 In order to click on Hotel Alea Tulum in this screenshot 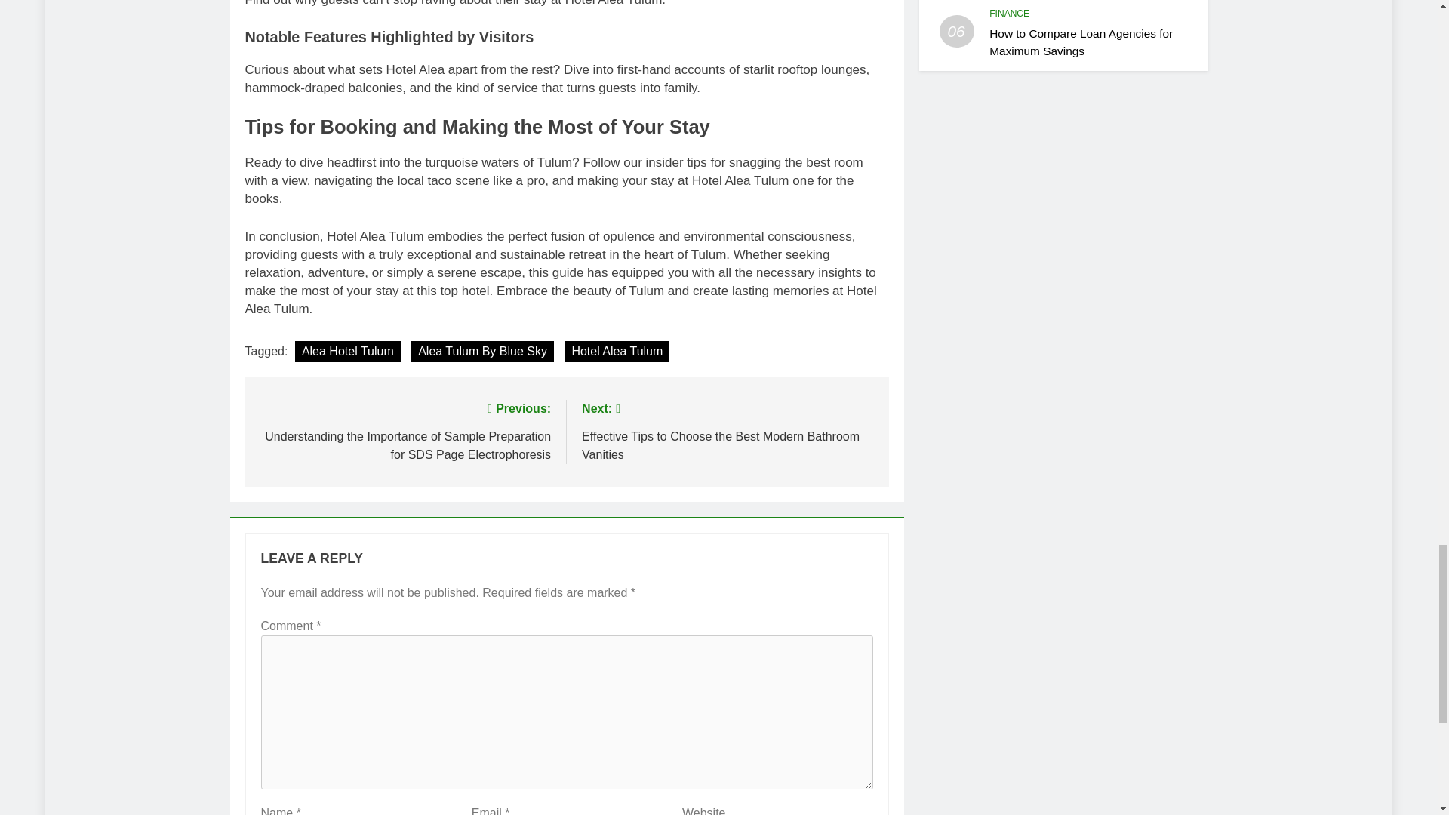, I will do `click(617, 352)`.